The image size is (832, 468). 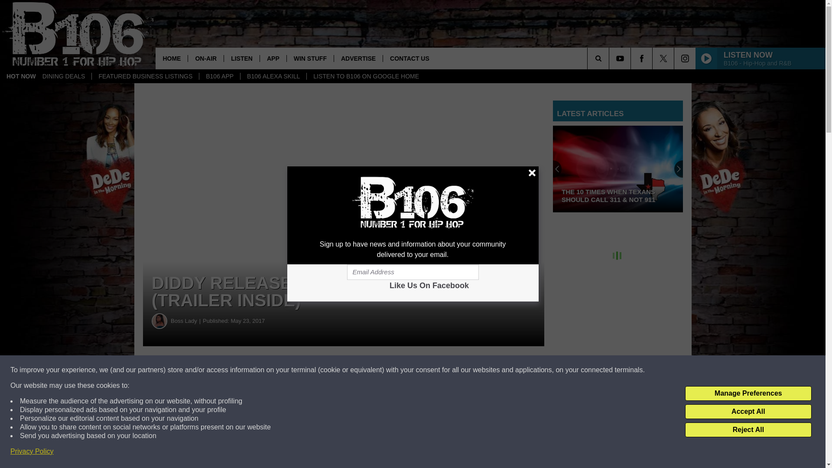 I want to click on LISTEN TO B106 ON GOOGLE HOME, so click(x=366, y=76).